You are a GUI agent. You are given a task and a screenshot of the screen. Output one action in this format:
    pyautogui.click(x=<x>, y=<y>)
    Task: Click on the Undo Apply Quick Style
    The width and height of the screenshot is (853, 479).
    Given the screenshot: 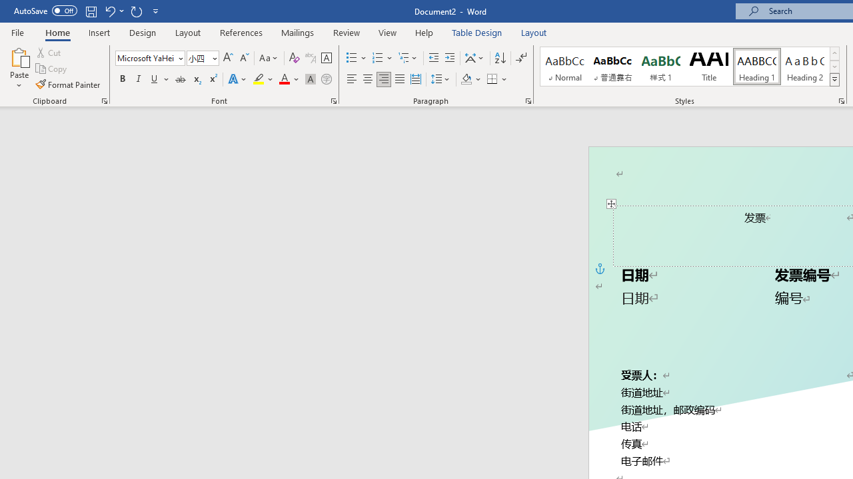 What is the action you would take?
    pyautogui.click(x=113, y=11)
    